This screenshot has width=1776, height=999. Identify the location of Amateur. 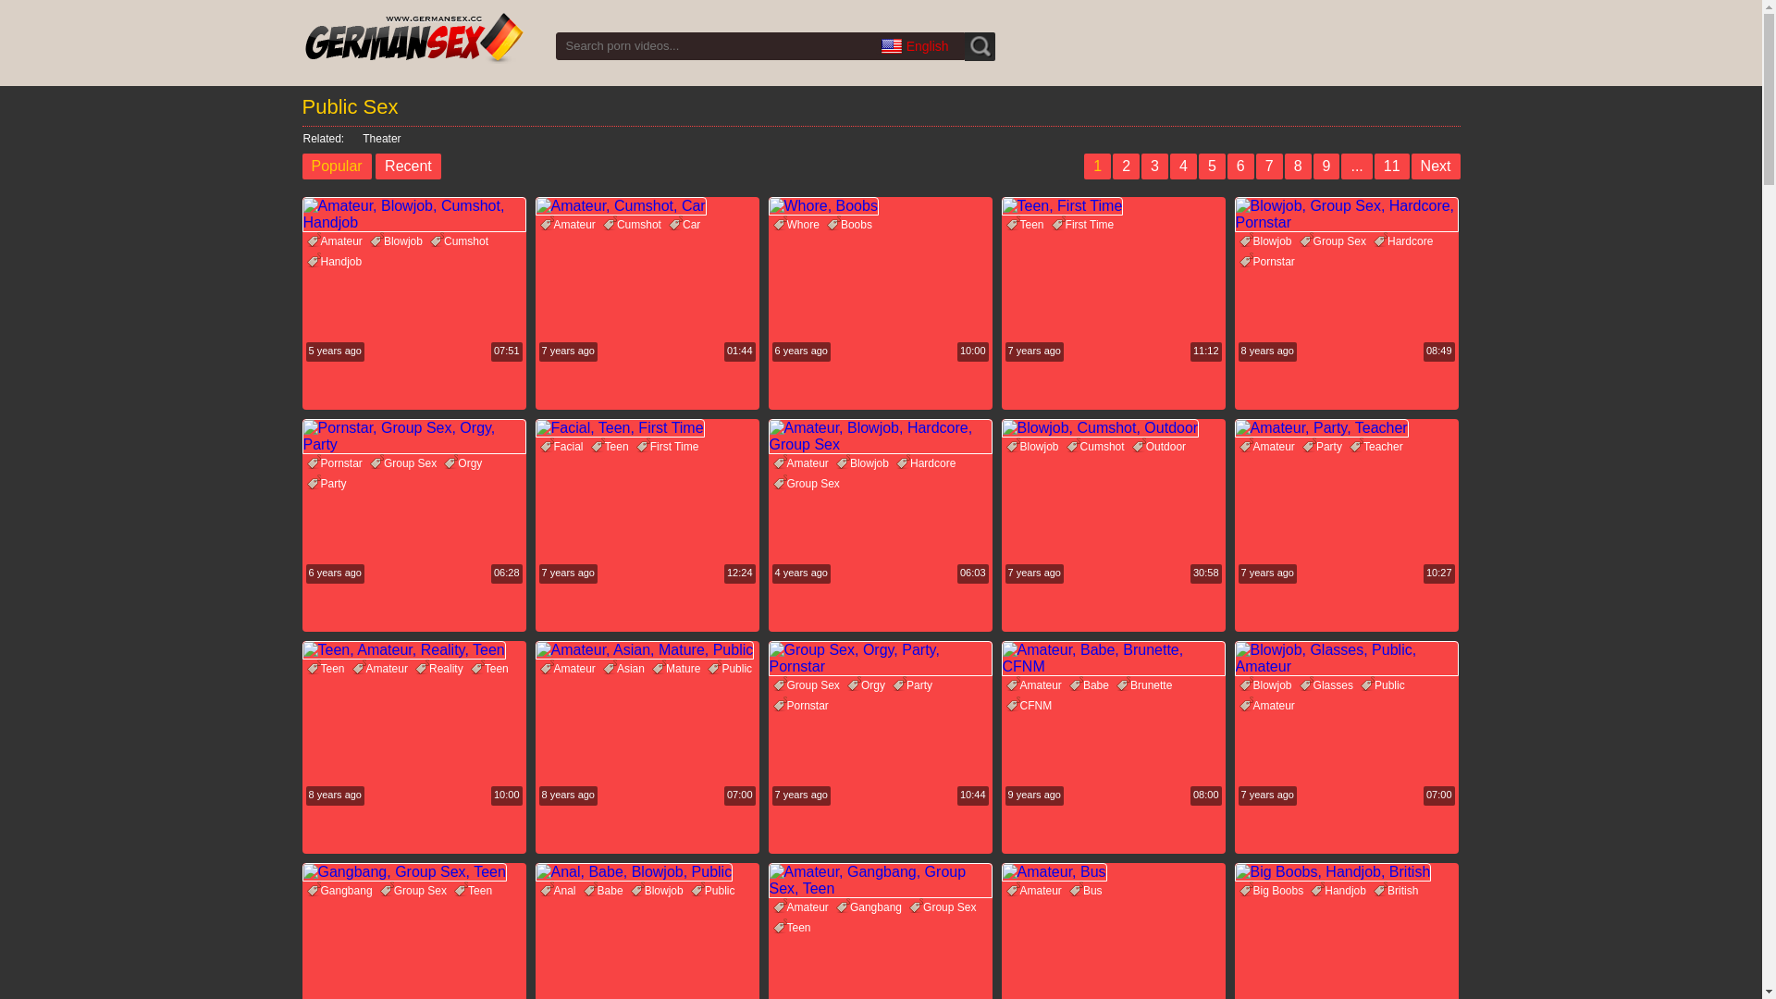
(803, 907).